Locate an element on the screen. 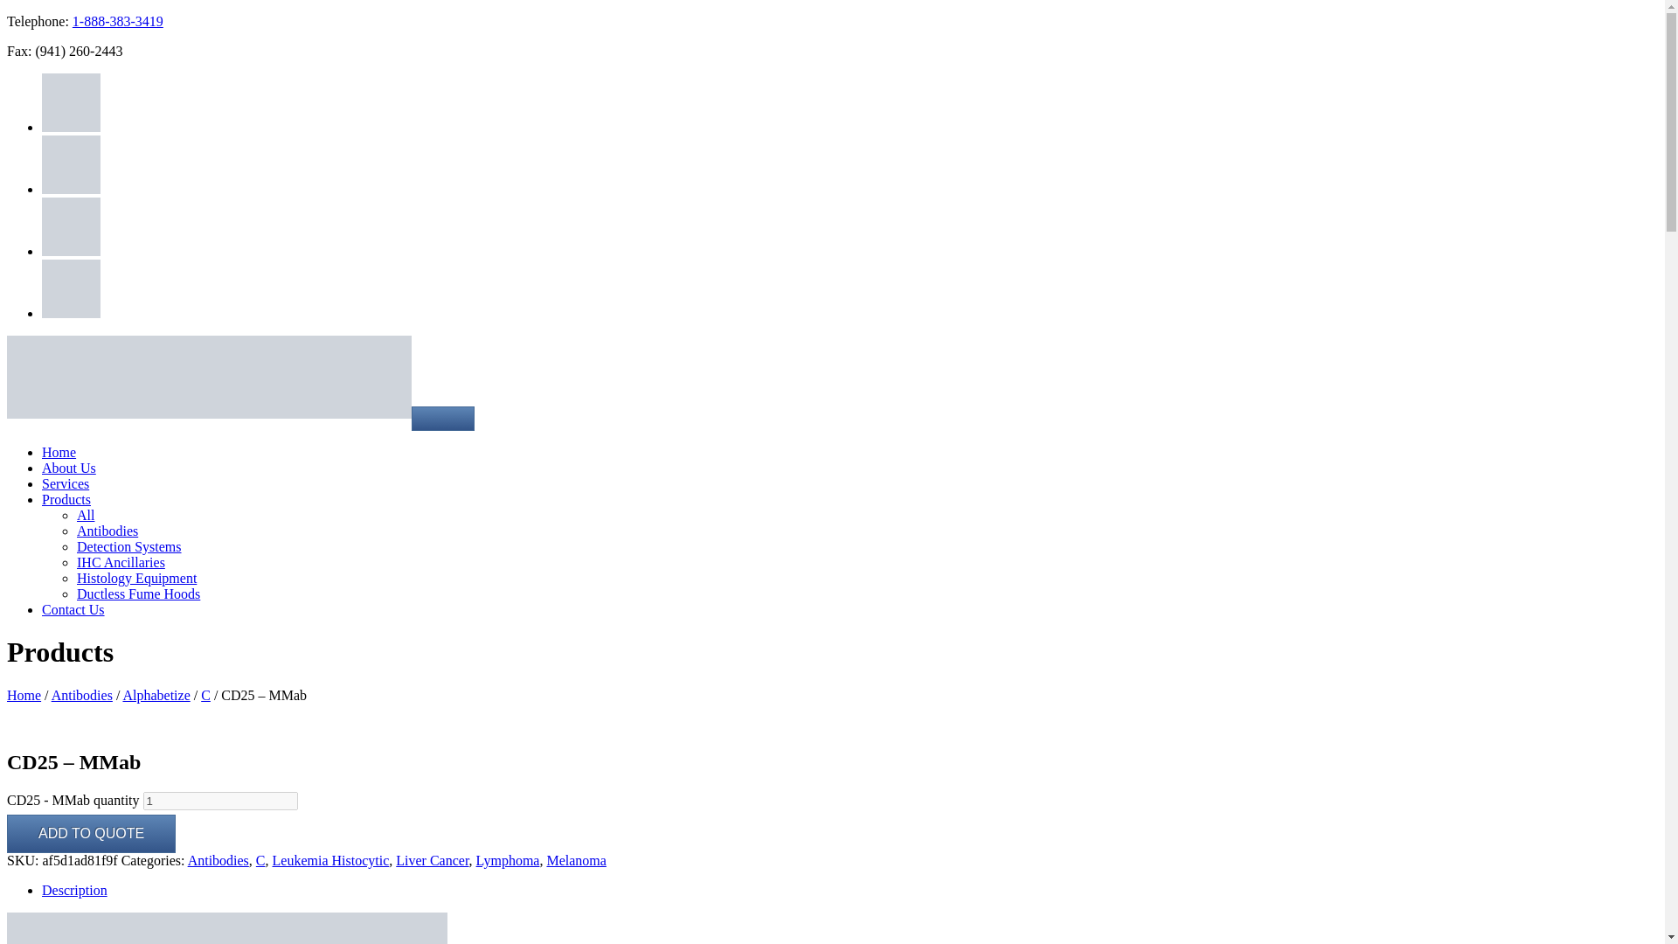  About Us is located at coordinates (68, 469).